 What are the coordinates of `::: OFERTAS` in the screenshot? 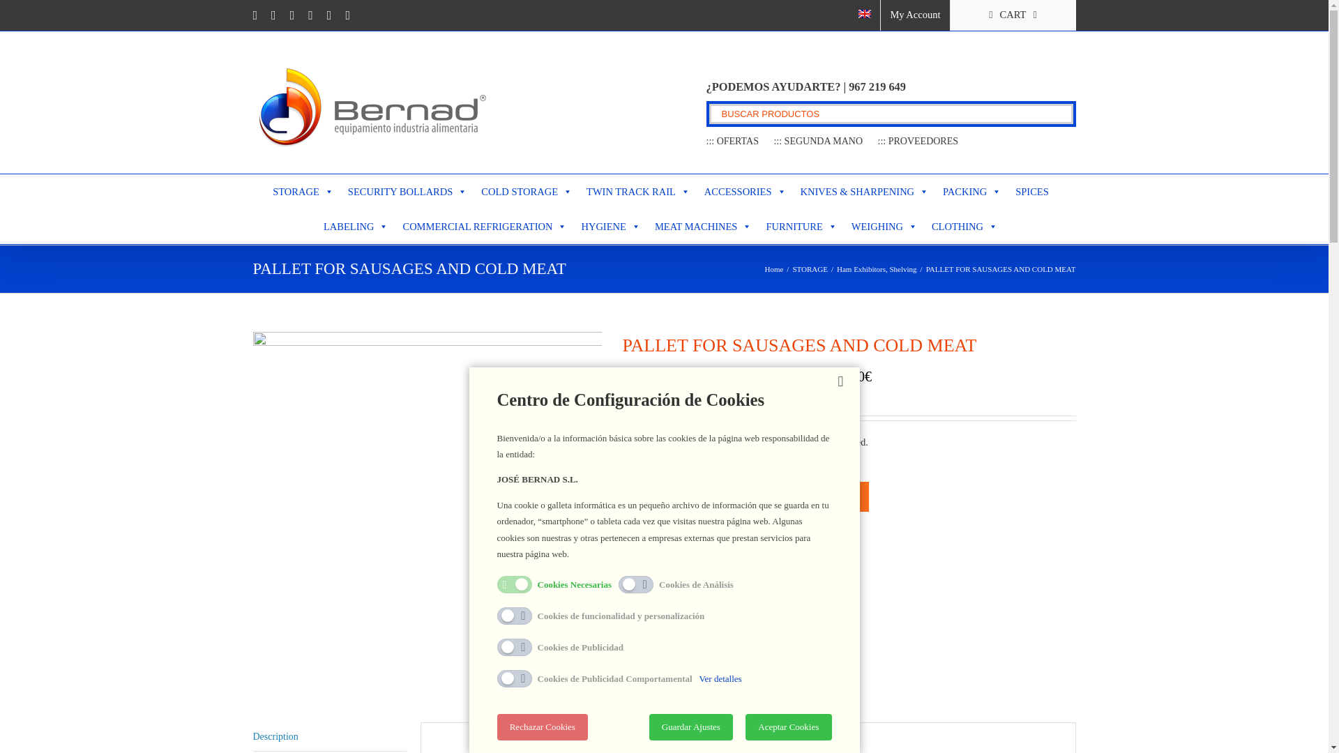 It's located at (731, 141).